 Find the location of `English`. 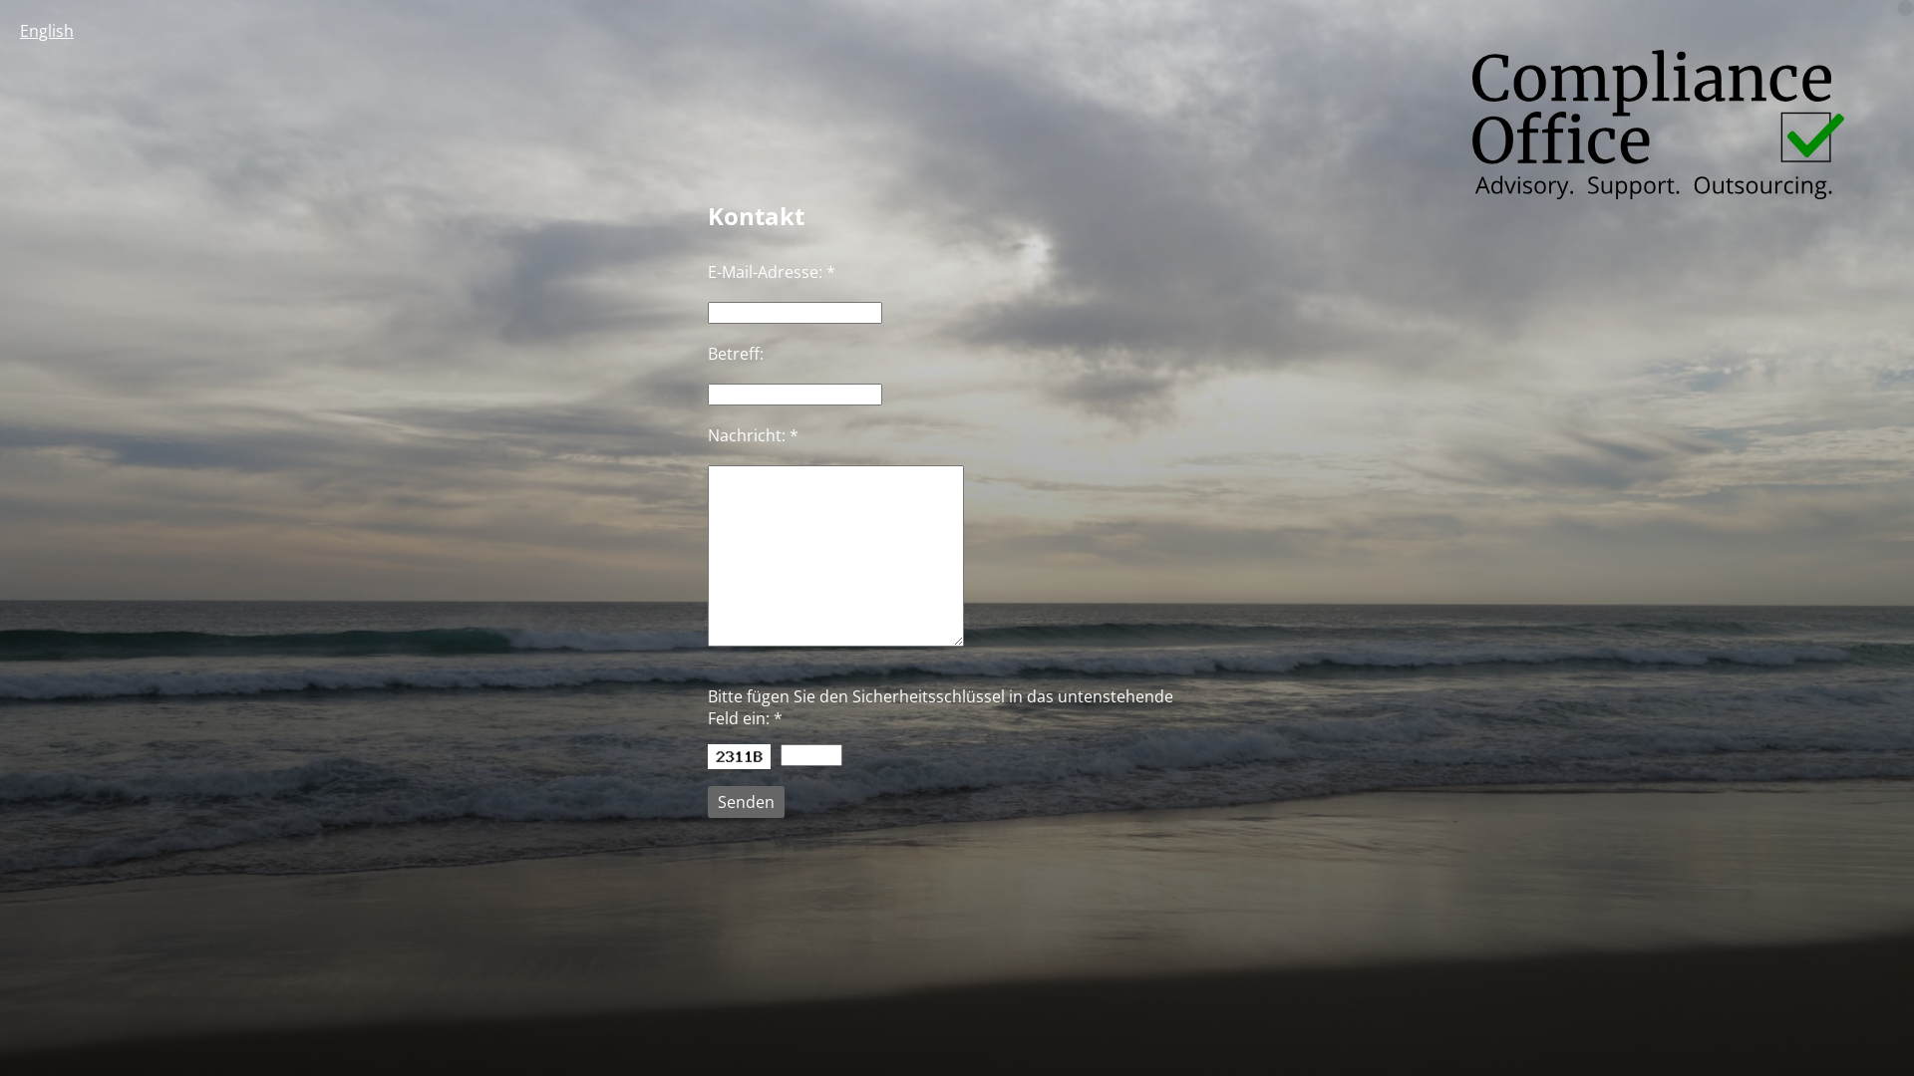

English is located at coordinates (47, 31).